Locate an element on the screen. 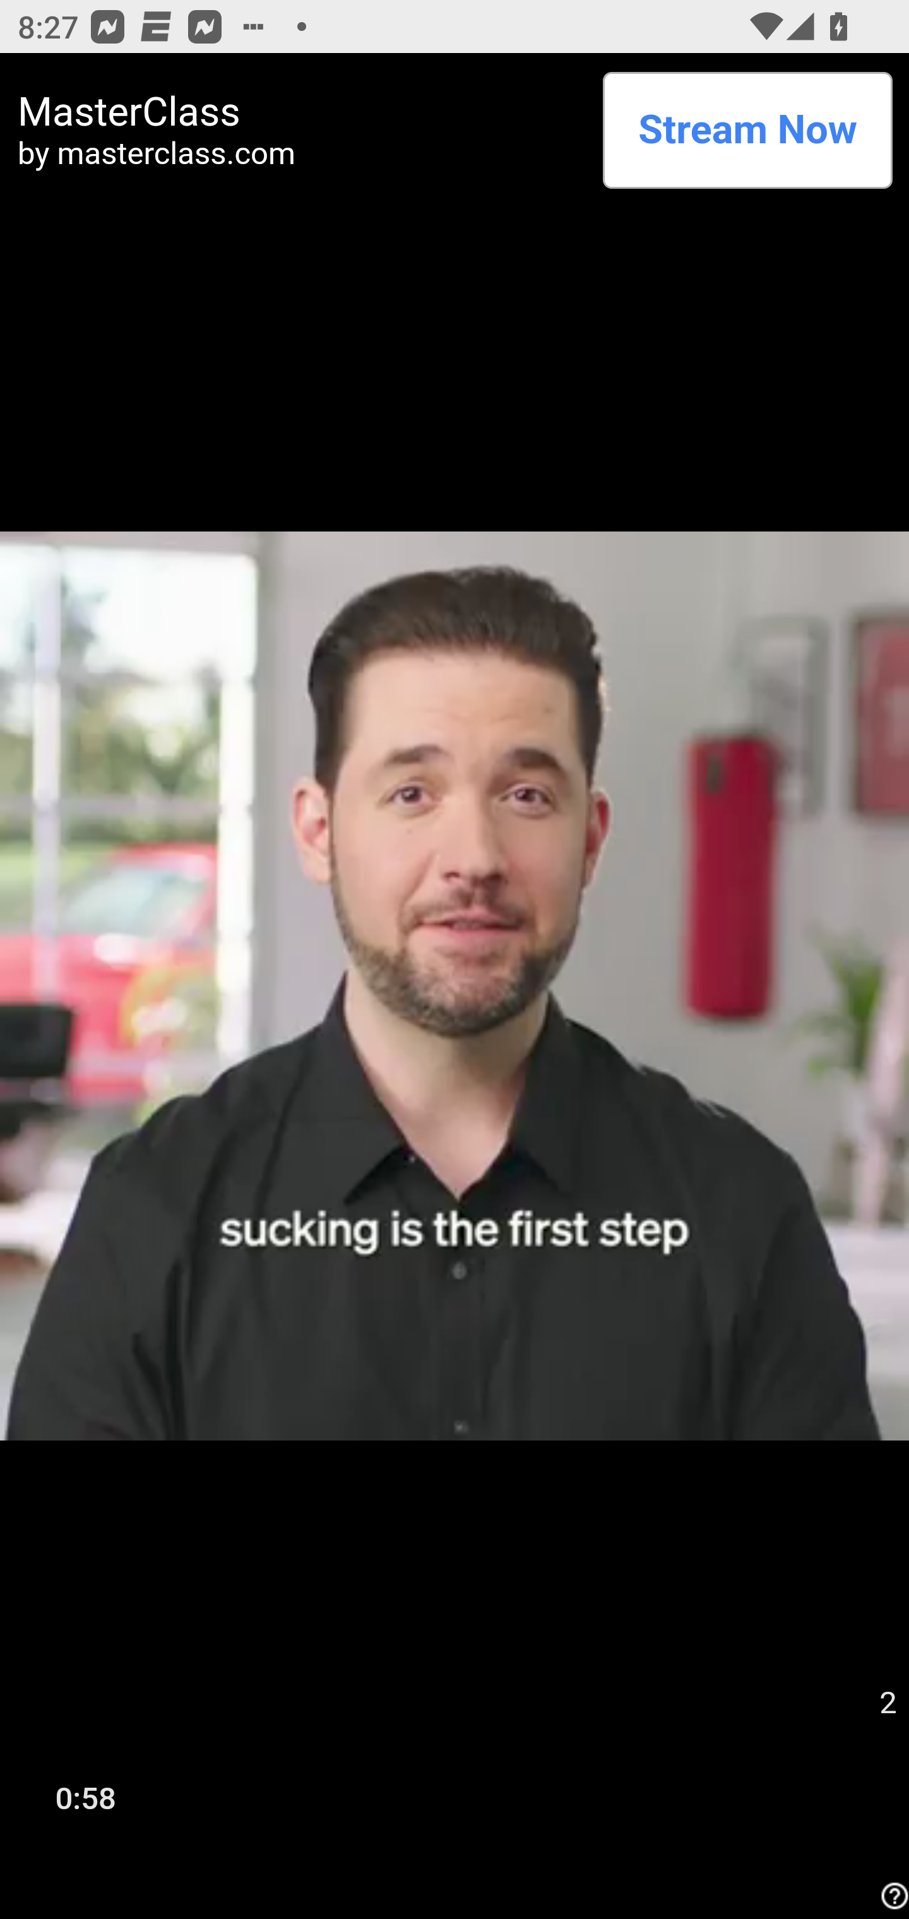 This screenshot has height=1919, width=909. Stream Now is located at coordinates (747, 130).